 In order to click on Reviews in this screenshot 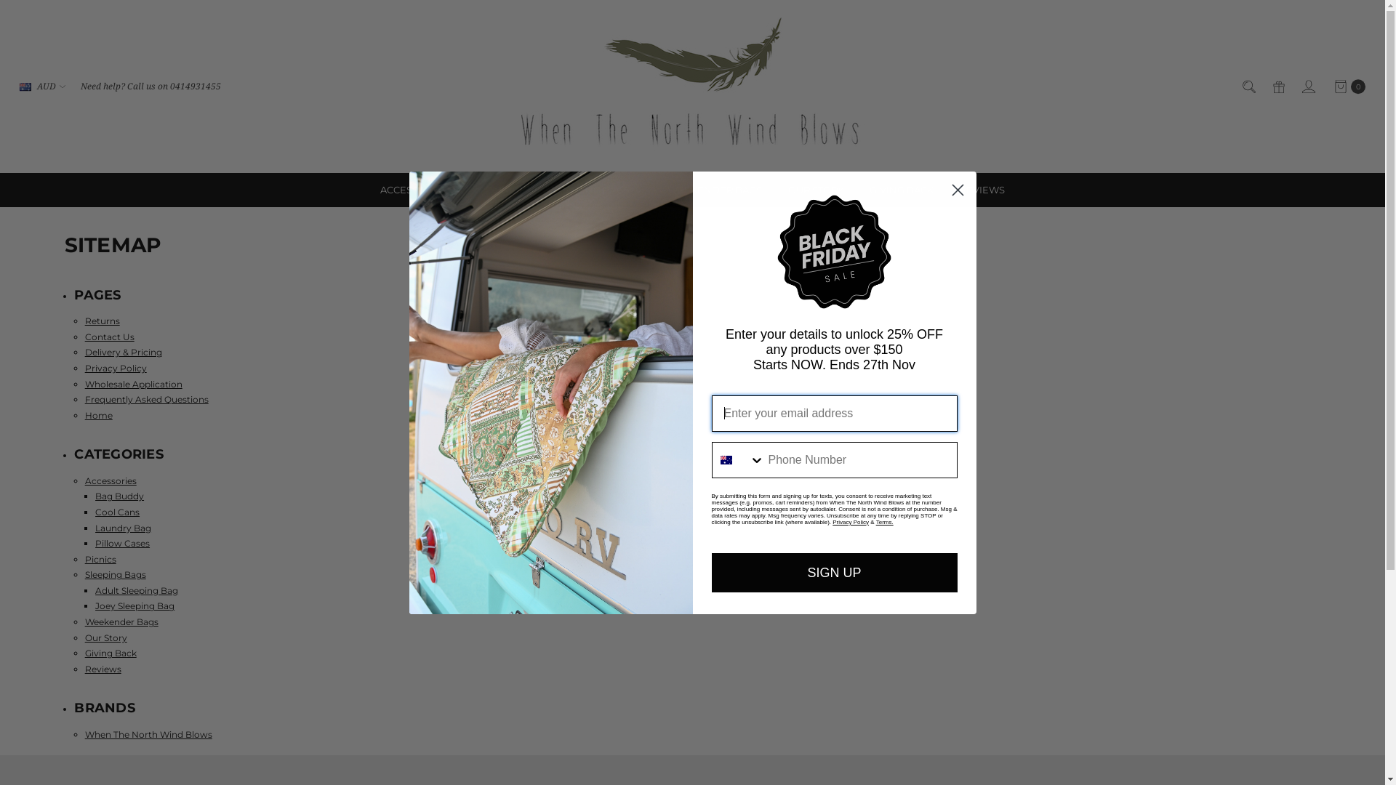, I will do `click(103, 669)`.